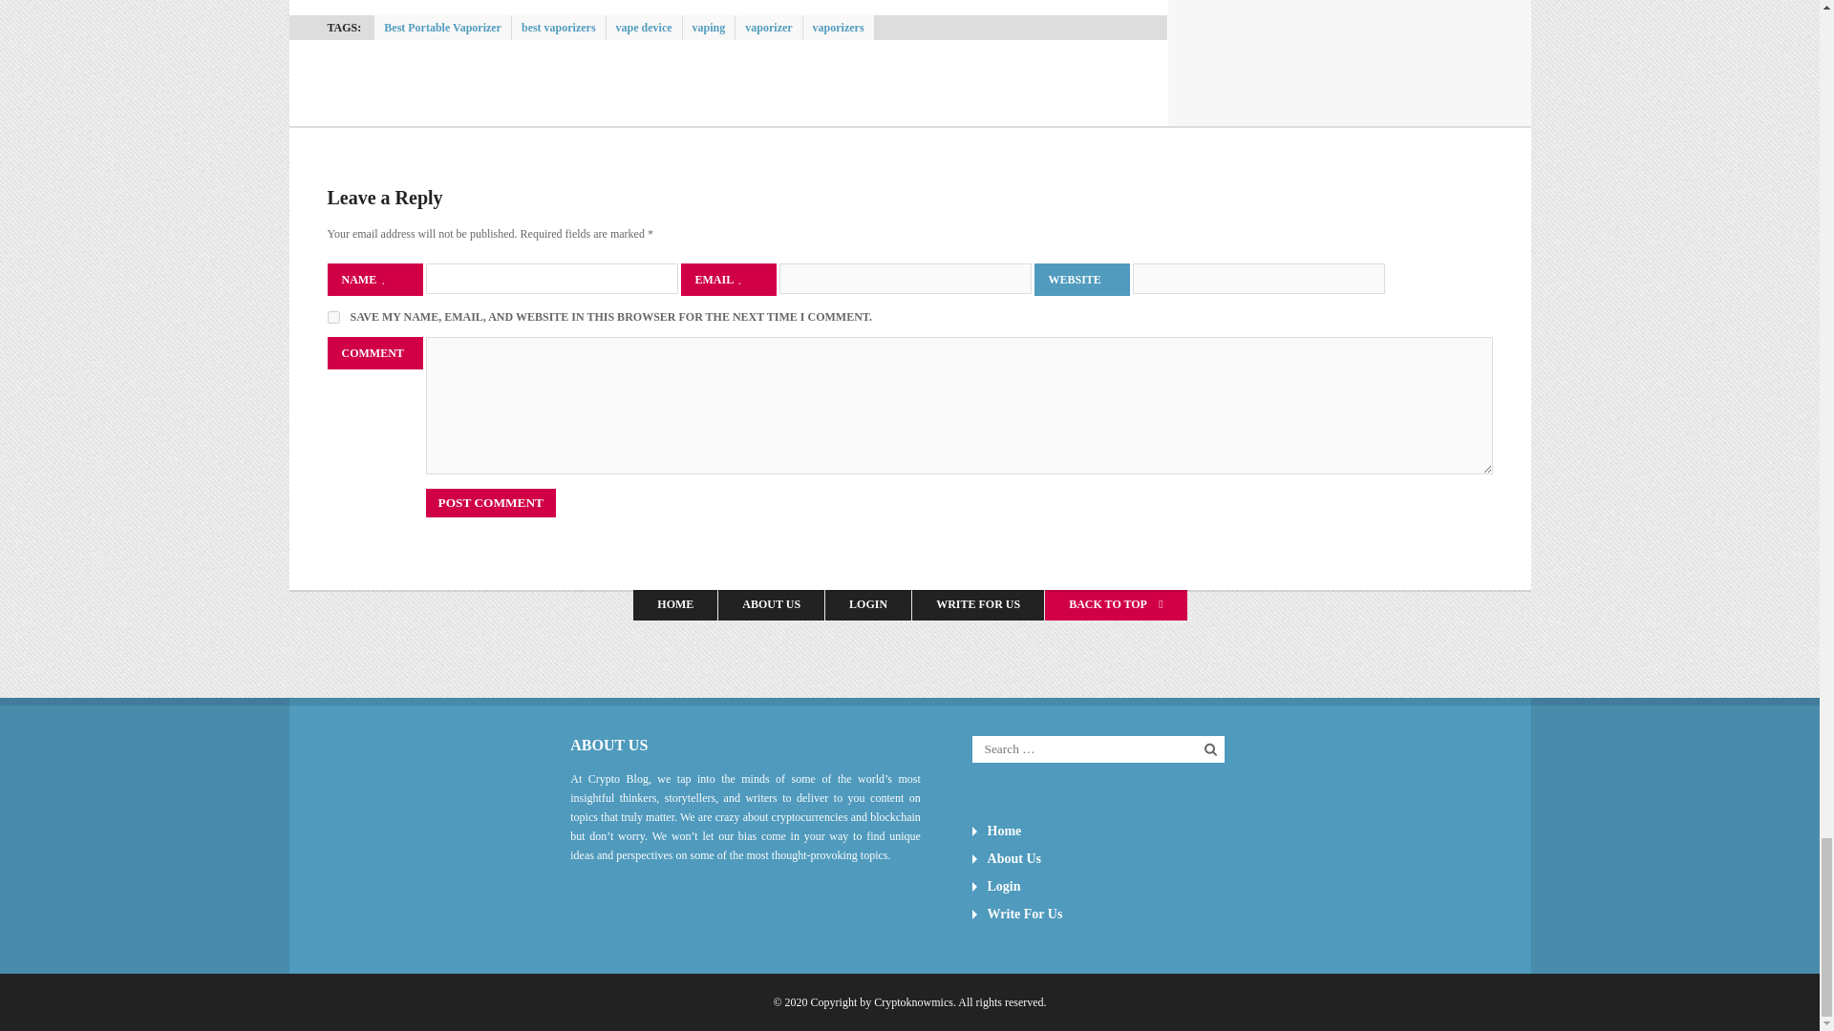 The image size is (1834, 1031). What do you see at coordinates (332, 317) in the screenshot?
I see `yes` at bounding box center [332, 317].